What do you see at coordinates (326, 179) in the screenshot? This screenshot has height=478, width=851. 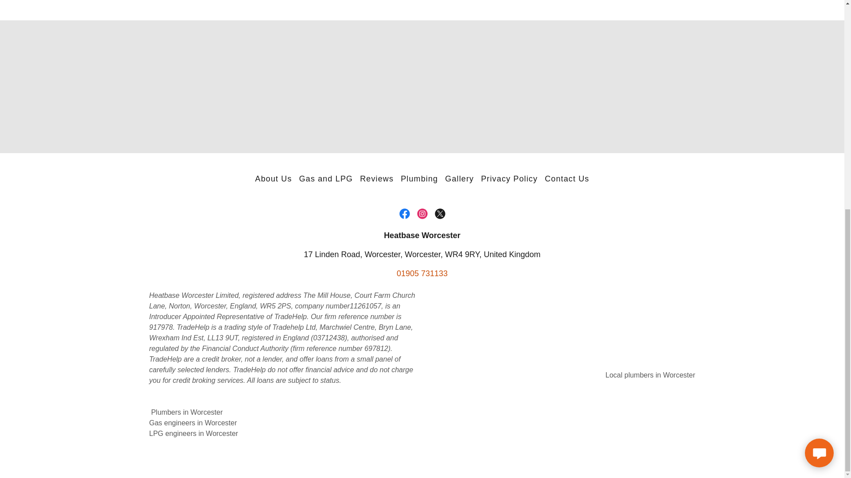 I see `Gas and LPG` at bounding box center [326, 179].